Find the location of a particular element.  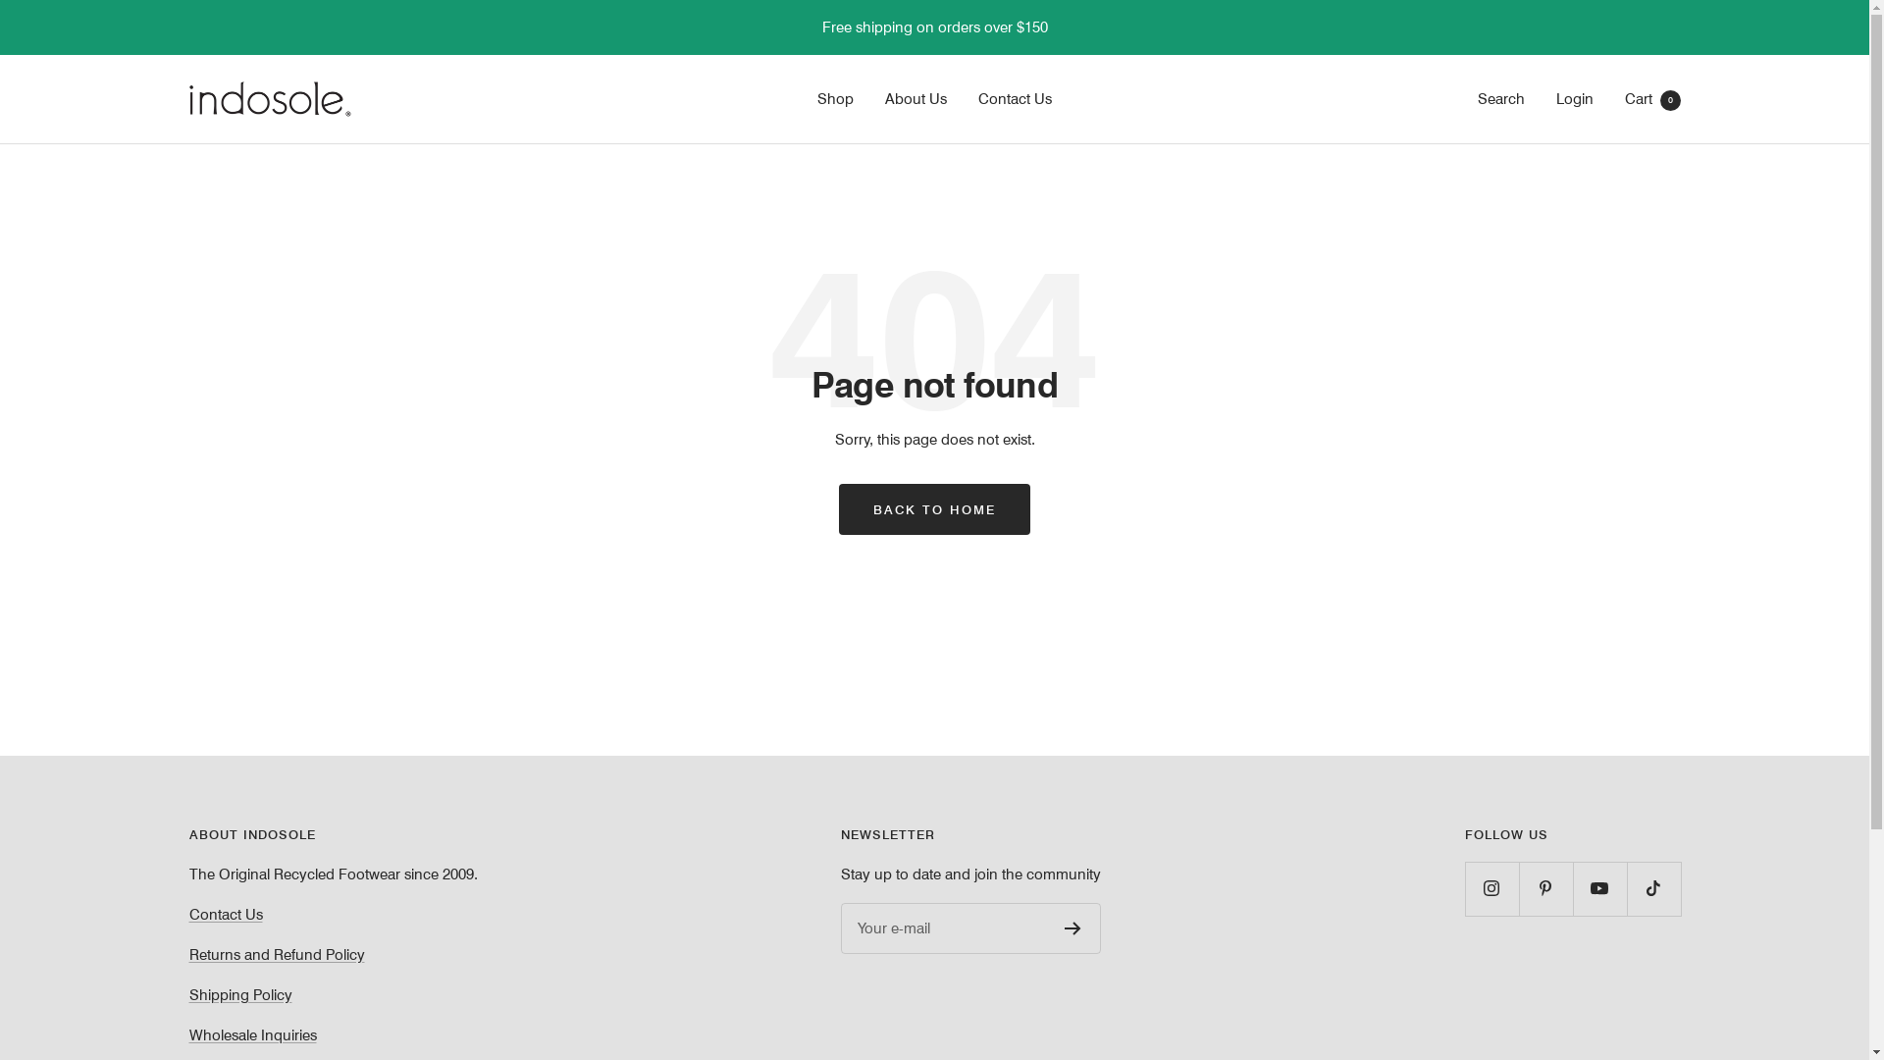

Contact Us is located at coordinates (1015, 99).